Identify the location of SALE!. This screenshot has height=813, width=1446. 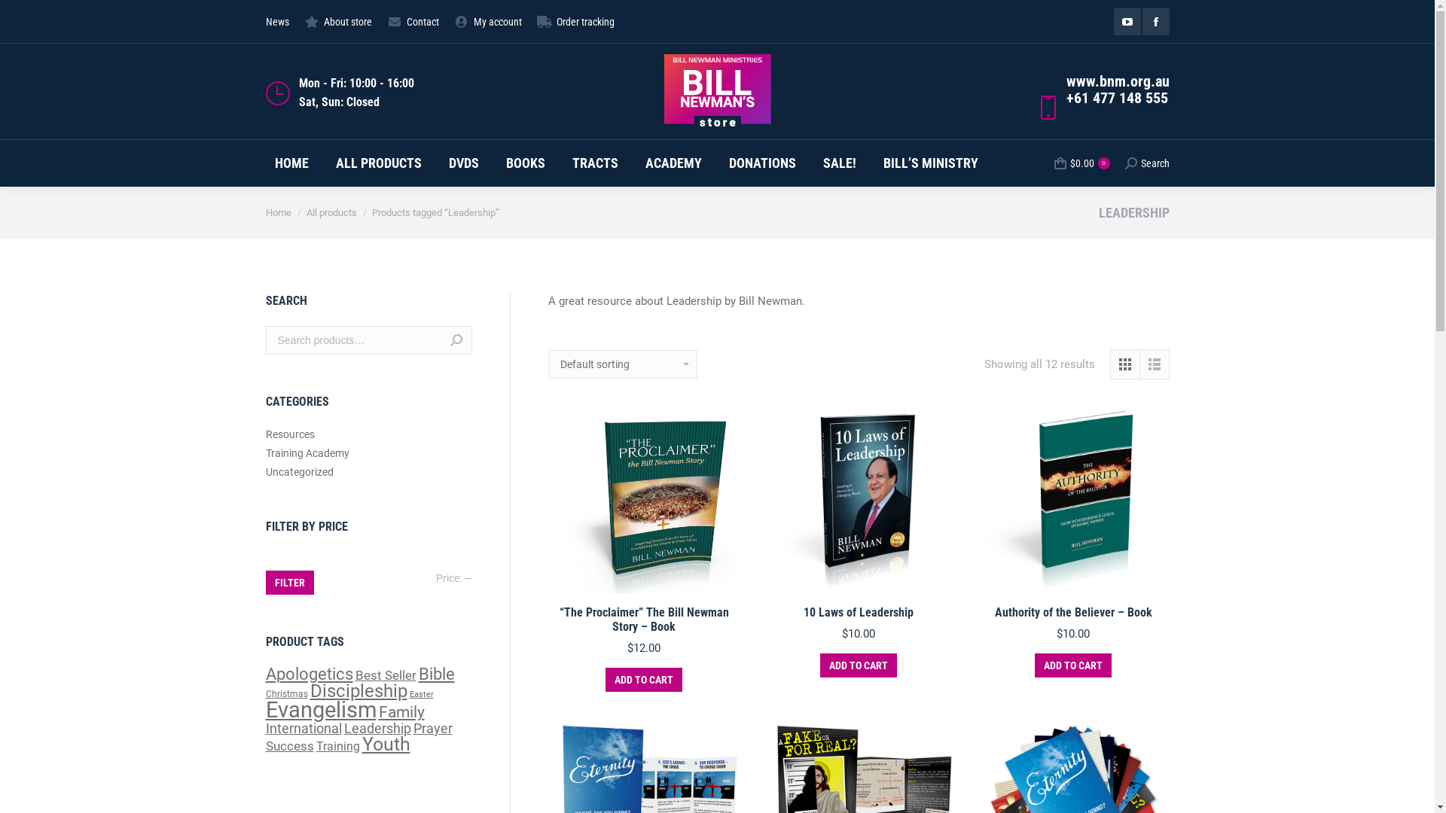
(839, 163).